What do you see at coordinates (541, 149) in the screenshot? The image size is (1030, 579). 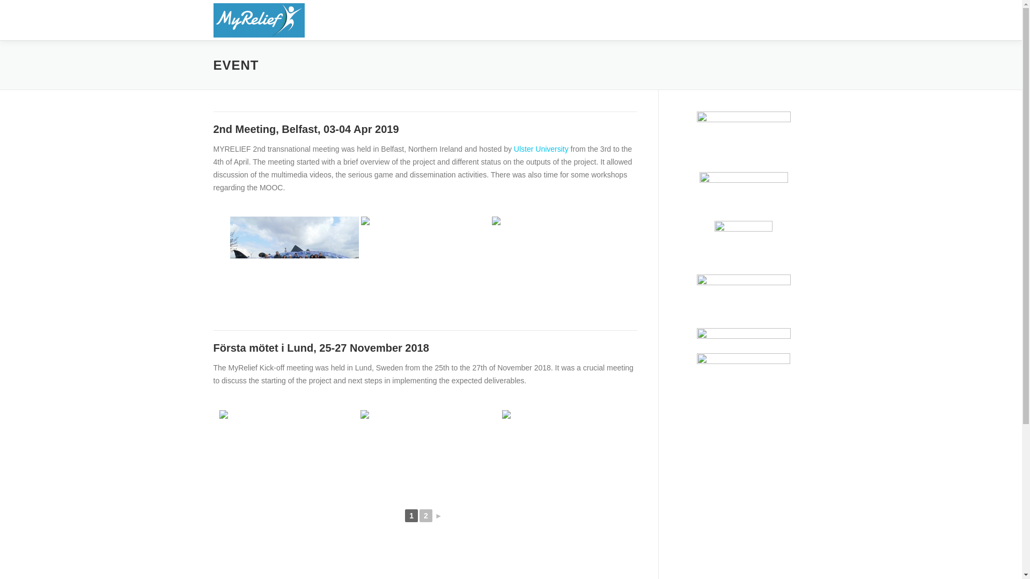 I see `Ulster University` at bounding box center [541, 149].